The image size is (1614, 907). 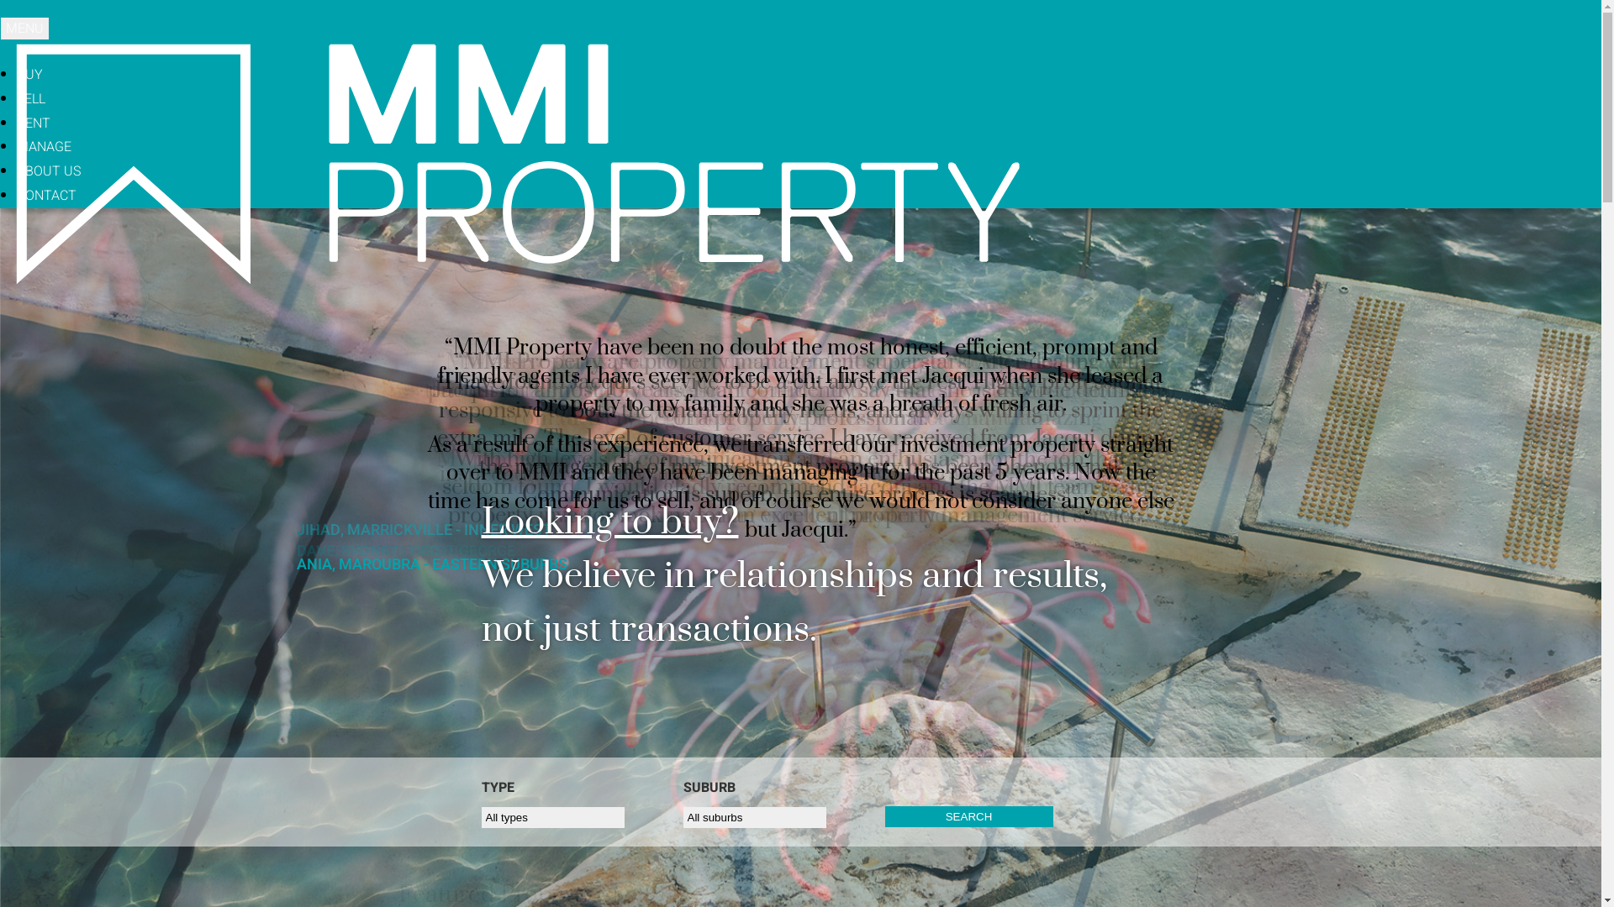 What do you see at coordinates (609, 522) in the screenshot?
I see `Looking to buy?` at bounding box center [609, 522].